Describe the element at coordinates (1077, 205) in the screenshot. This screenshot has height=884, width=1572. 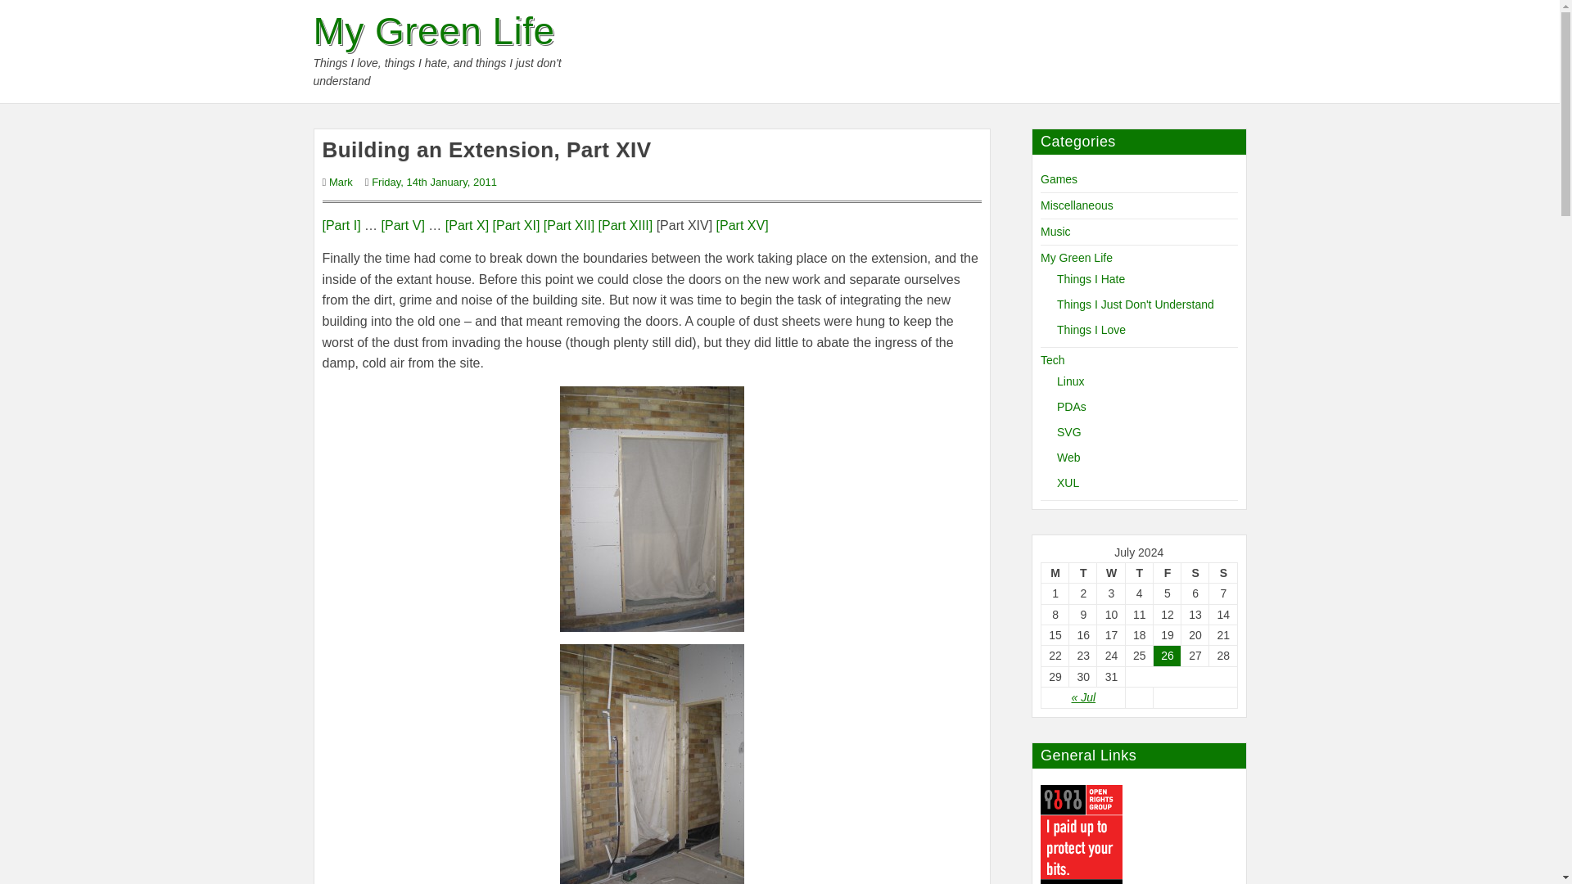
I see `Miscellaneous` at that location.